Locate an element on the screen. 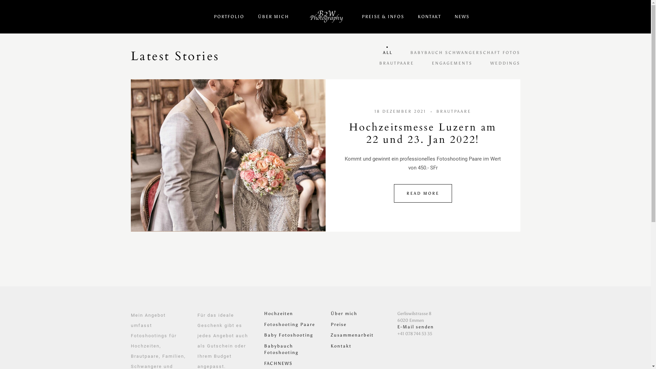 The height and width of the screenshot is (369, 656). WEDDINGS is located at coordinates (505, 63).